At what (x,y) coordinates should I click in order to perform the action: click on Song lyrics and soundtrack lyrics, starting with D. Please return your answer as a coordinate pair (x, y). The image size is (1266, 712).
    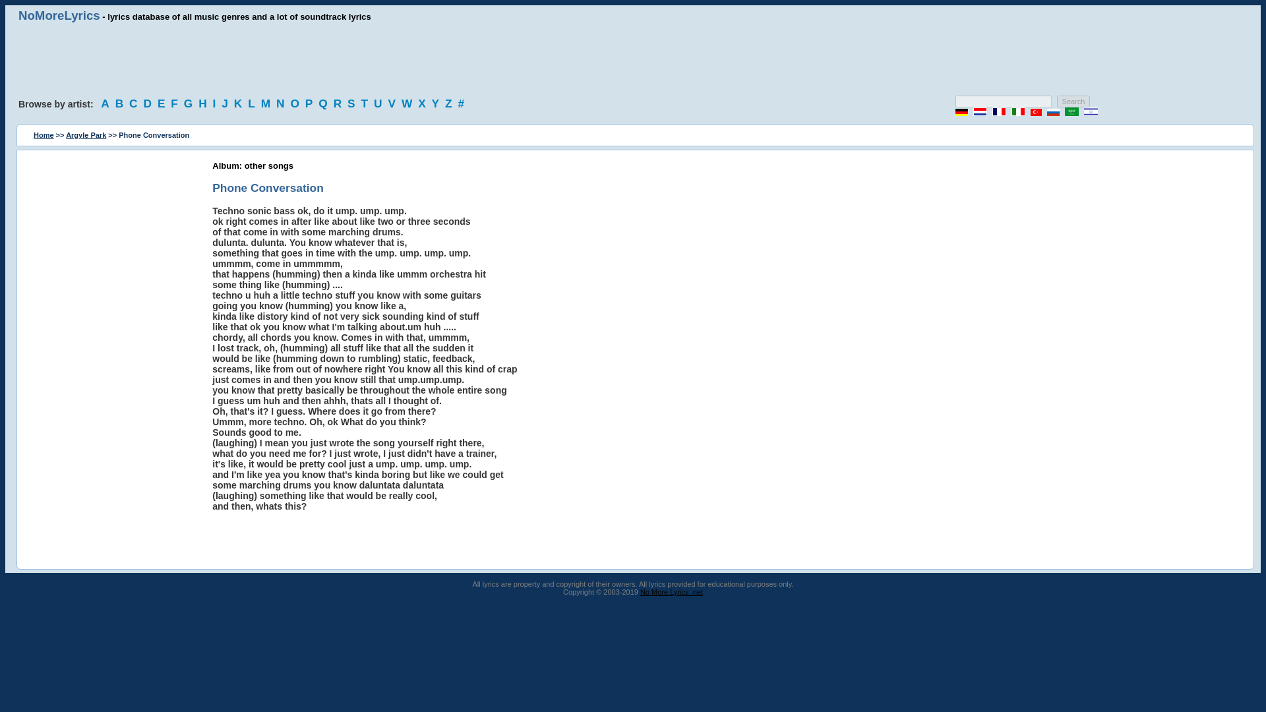
    Looking at the image, I should click on (148, 103).